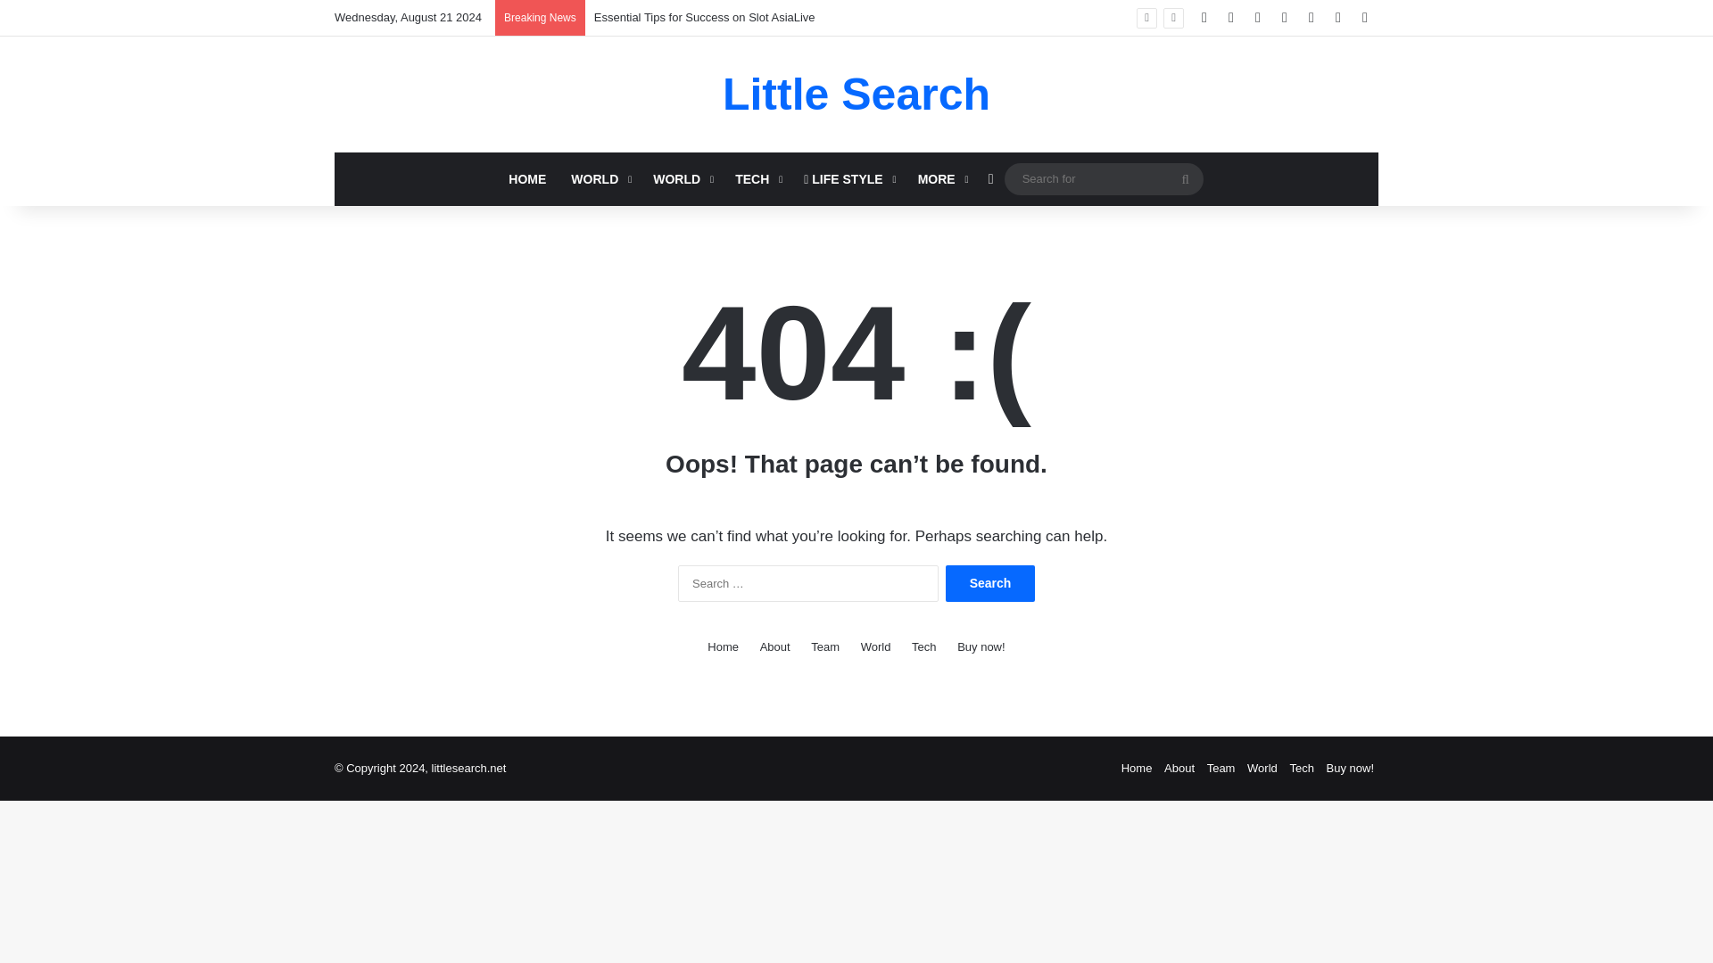 This screenshot has height=963, width=1713. I want to click on LIFE STYLE, so click(848, 178).